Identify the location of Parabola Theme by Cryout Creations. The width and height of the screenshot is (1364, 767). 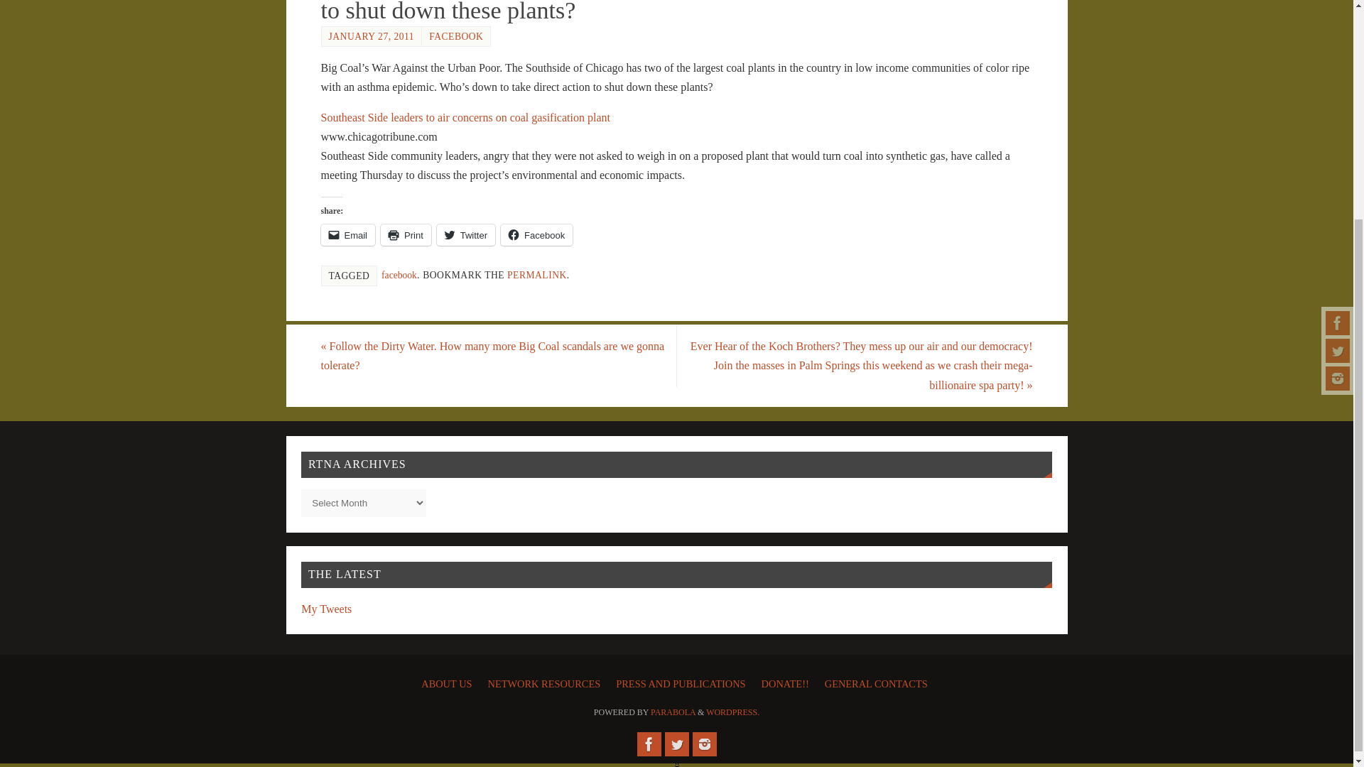
(673, 712).